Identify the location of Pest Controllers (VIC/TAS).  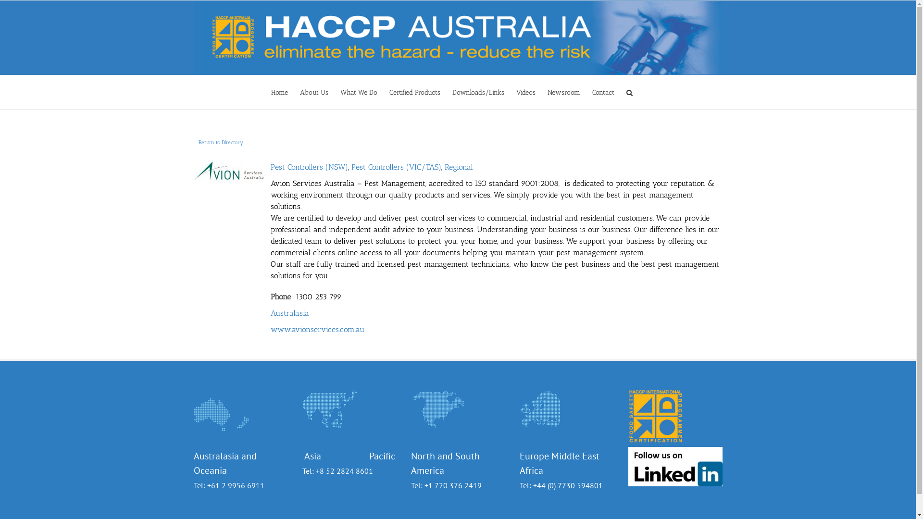
(396, 167).